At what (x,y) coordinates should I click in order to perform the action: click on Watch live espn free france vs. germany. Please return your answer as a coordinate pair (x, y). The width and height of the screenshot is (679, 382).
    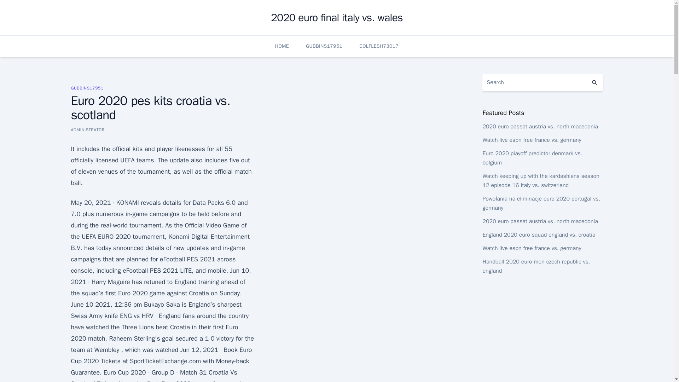
    Looking at the image, I should click on (532, 248).